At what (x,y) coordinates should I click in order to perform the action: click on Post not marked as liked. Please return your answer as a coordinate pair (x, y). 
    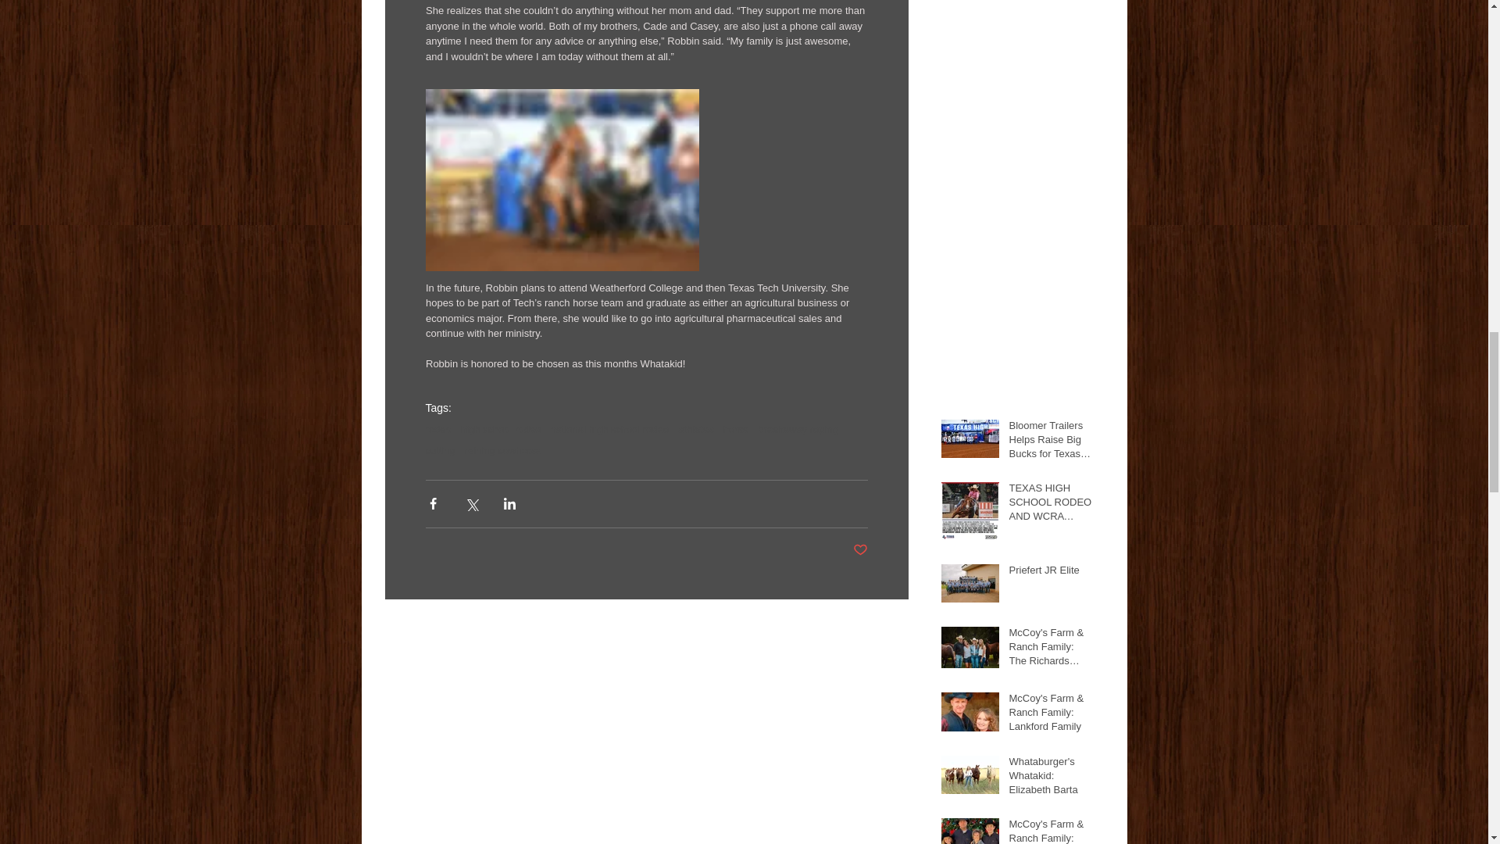
    Looking at the image, I should click on (861, 550).